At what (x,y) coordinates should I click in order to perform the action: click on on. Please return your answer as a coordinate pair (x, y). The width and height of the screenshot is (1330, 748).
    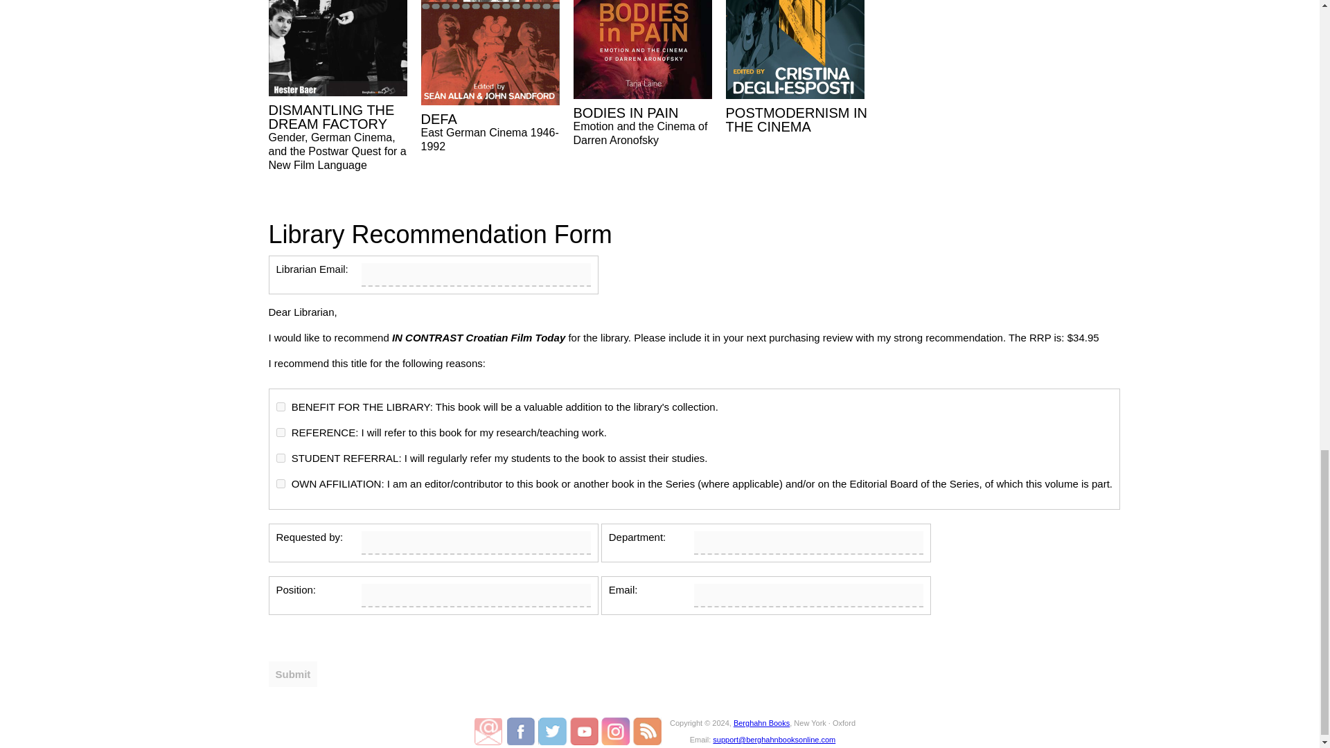
    Looking at the image, I should click on (280, 483).